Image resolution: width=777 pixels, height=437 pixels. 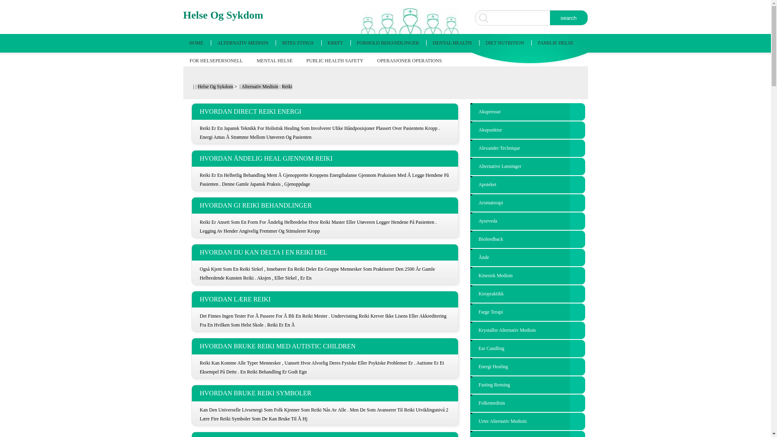 What do you see at coordinates (287, 87) in the screenshot?
I see `Reiki` at bounding box center [287, 87].